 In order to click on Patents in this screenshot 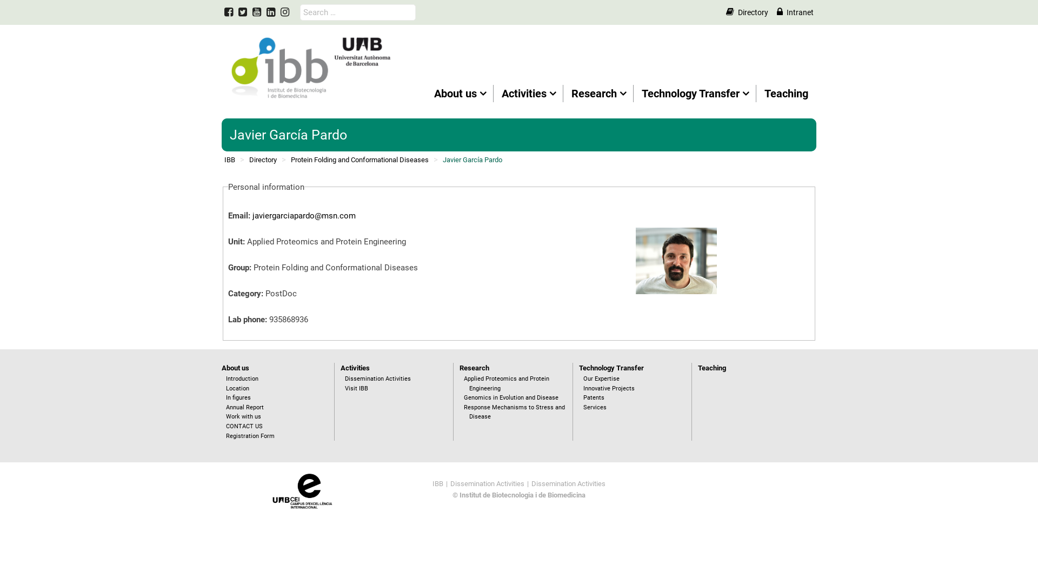, I will do `click(594, 398)`.